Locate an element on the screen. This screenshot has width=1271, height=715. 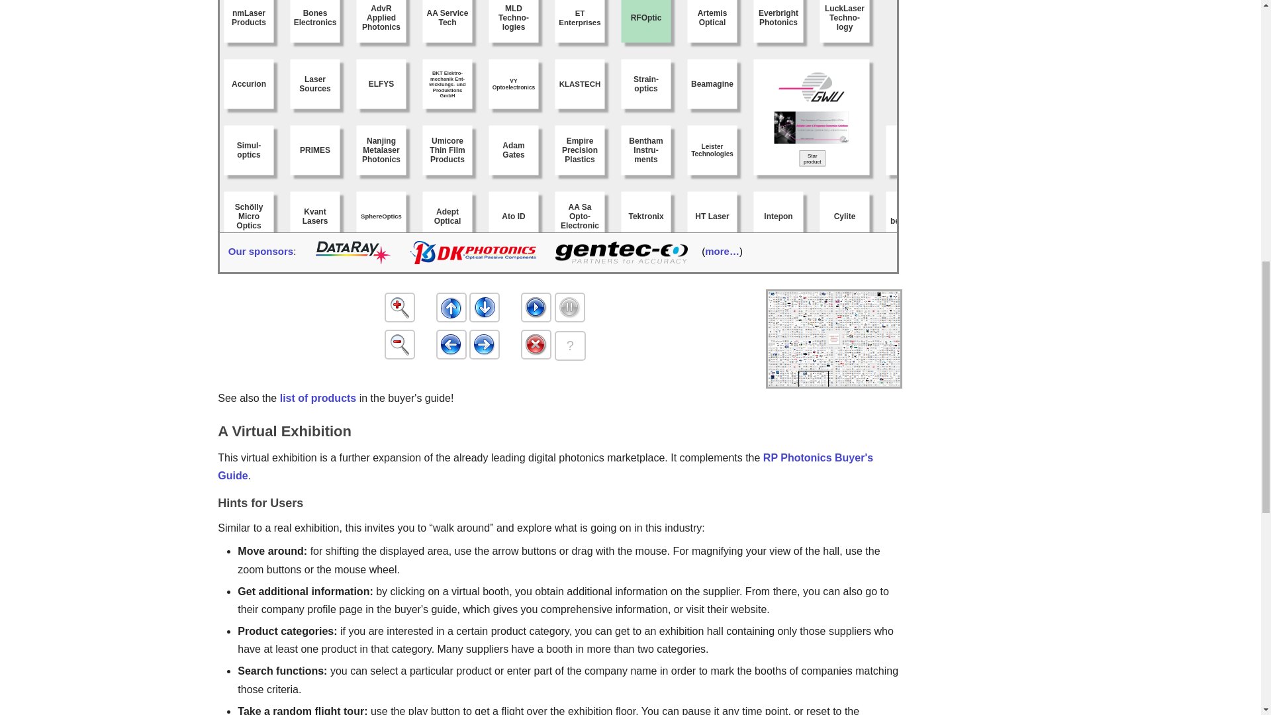
10Gtek Transceivers is located at coordinates (869, 13).